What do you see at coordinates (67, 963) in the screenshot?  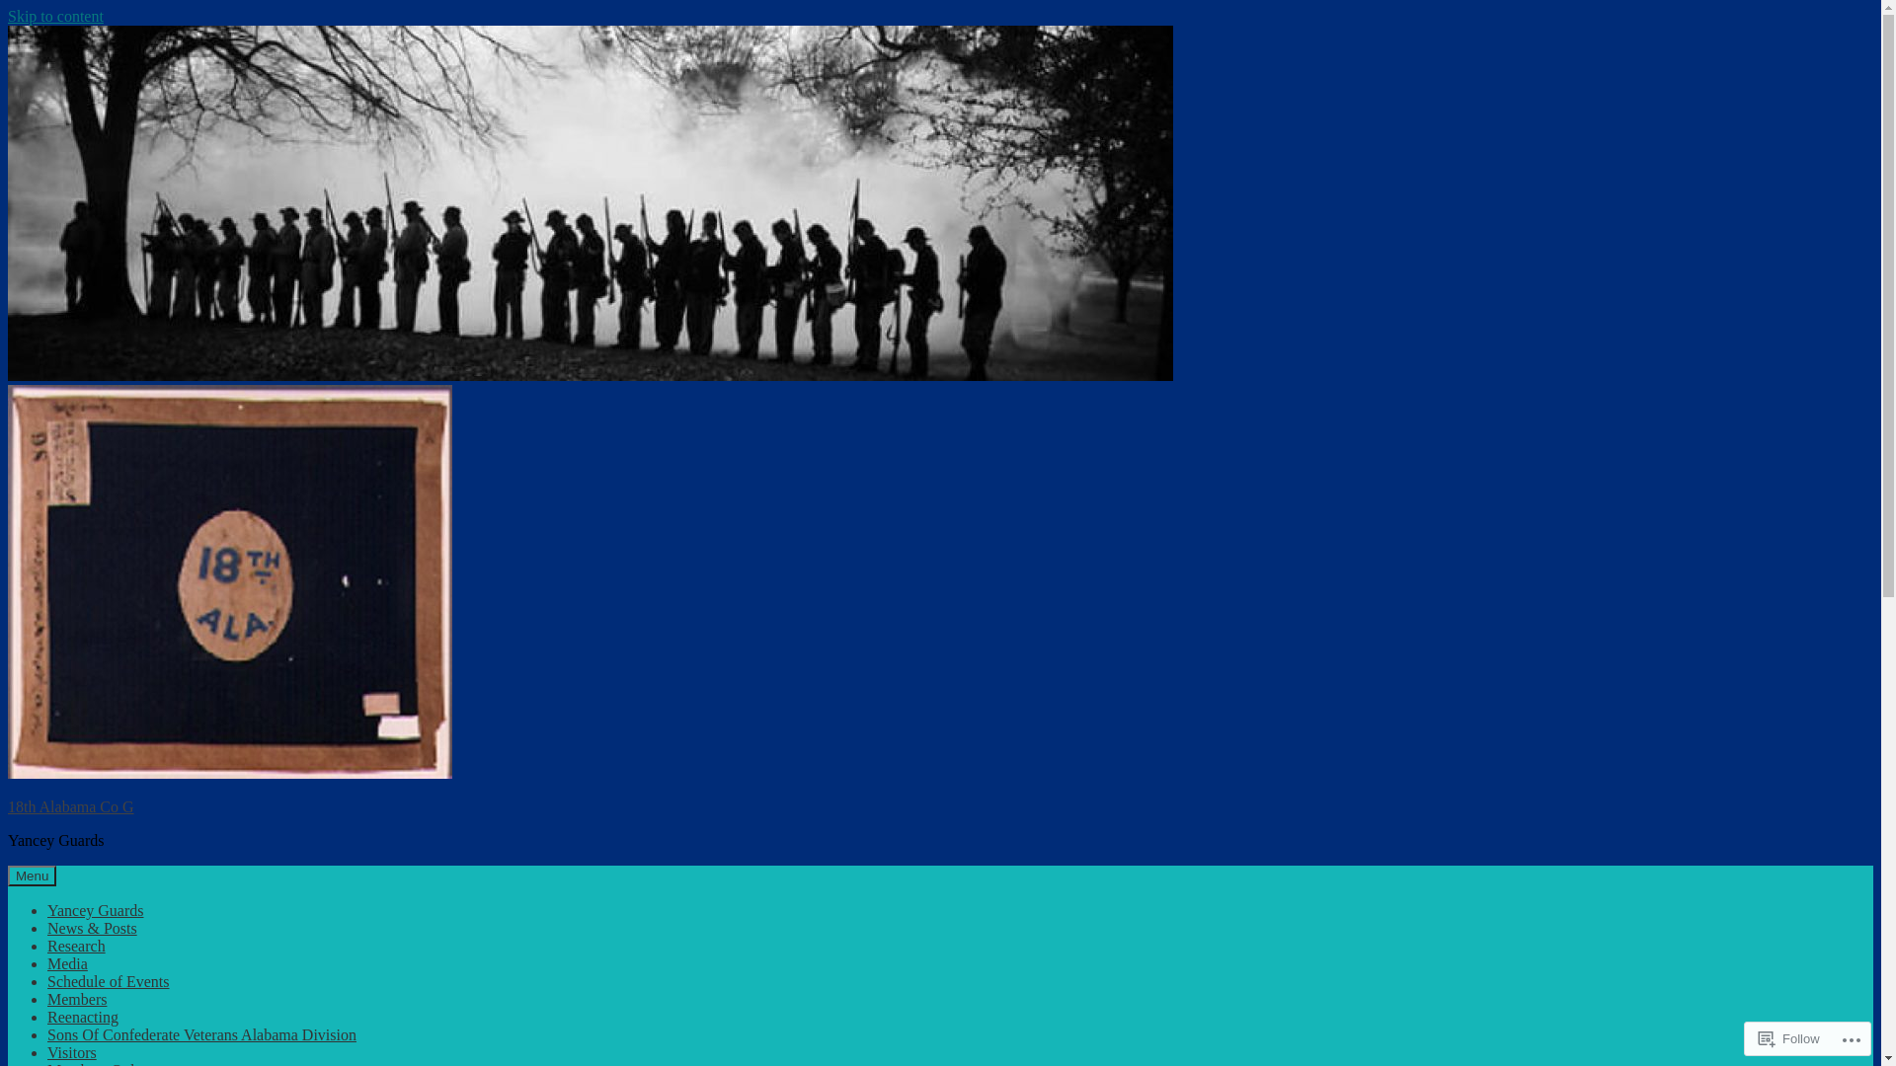 I see `Media` at bounding box center [67, 963].